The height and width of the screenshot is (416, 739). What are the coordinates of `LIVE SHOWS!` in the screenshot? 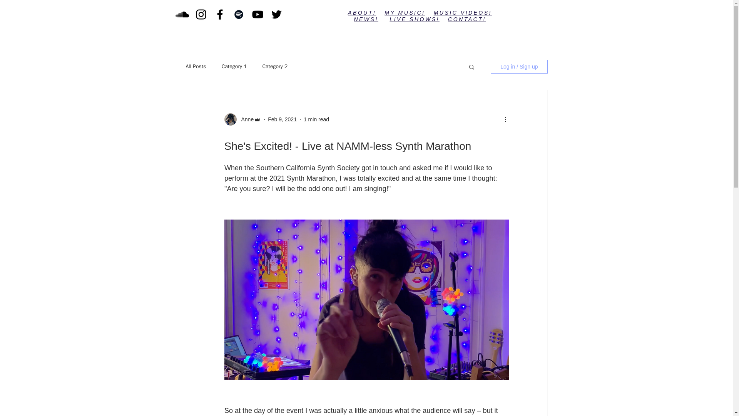 It's located at (414, 19).